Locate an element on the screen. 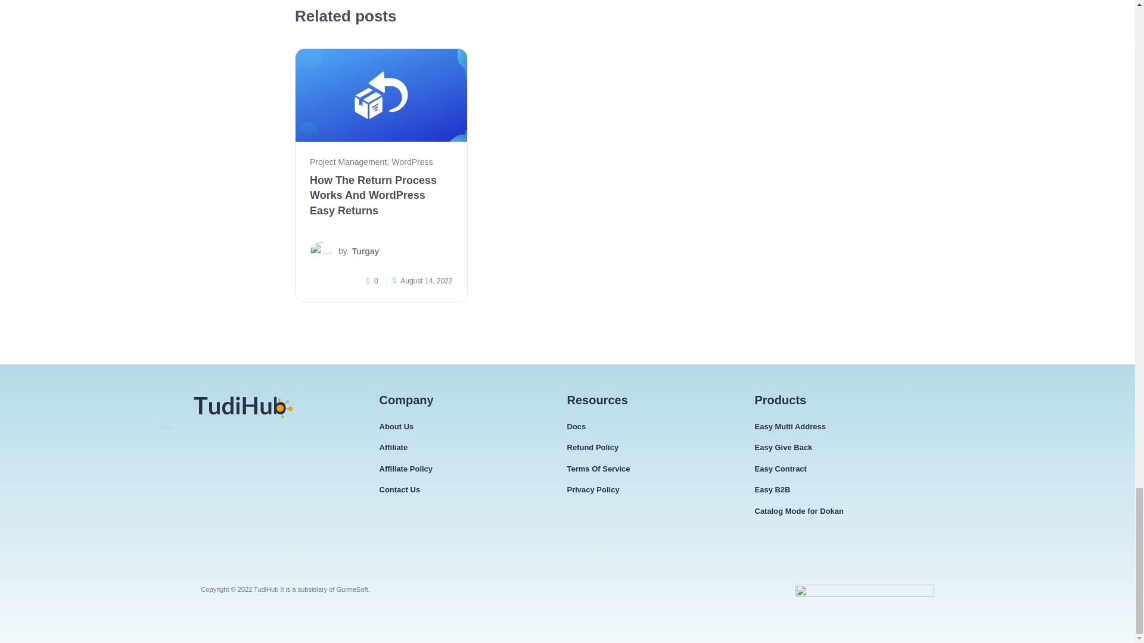 This screenshot has width=1144, height=643. Privacy Policy is located at coordinates (593, 489).